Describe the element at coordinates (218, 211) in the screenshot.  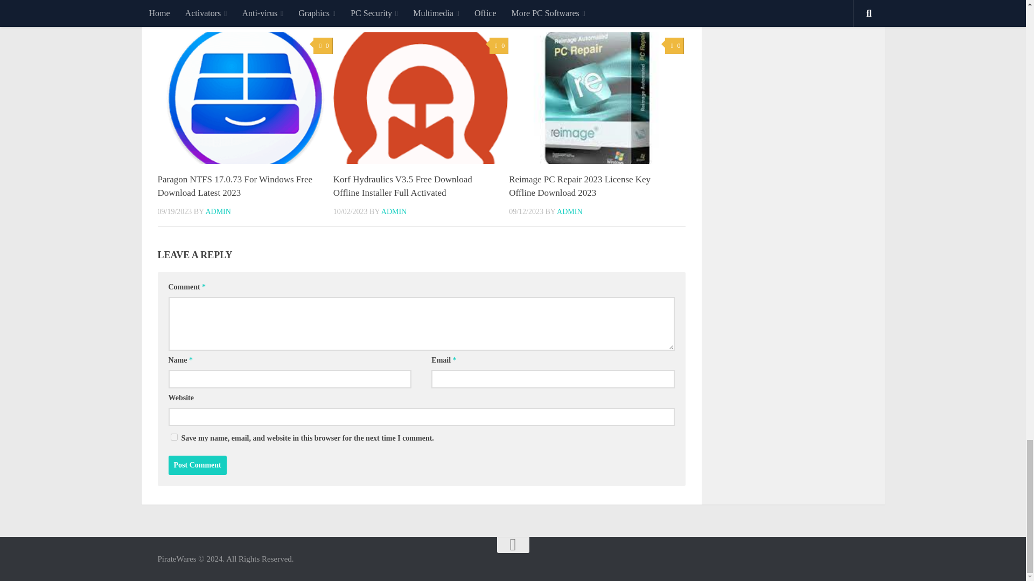
I see `Posts by admin` at that location.